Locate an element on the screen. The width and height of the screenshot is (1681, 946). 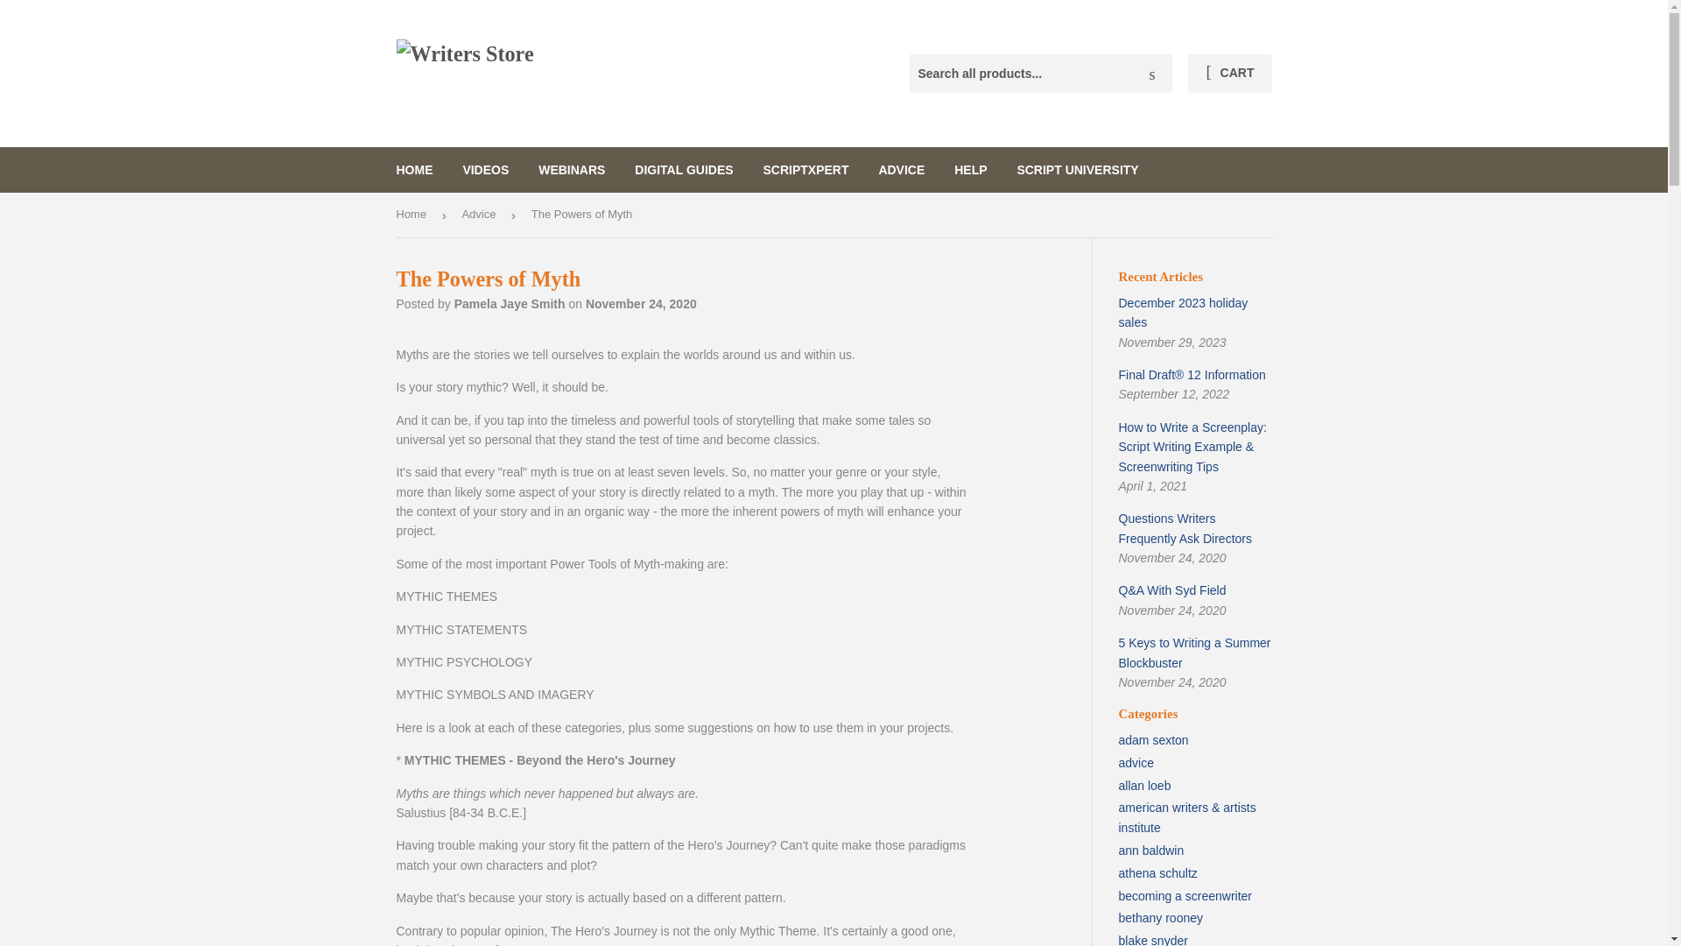
HOME is located at coordinates (415, 170).